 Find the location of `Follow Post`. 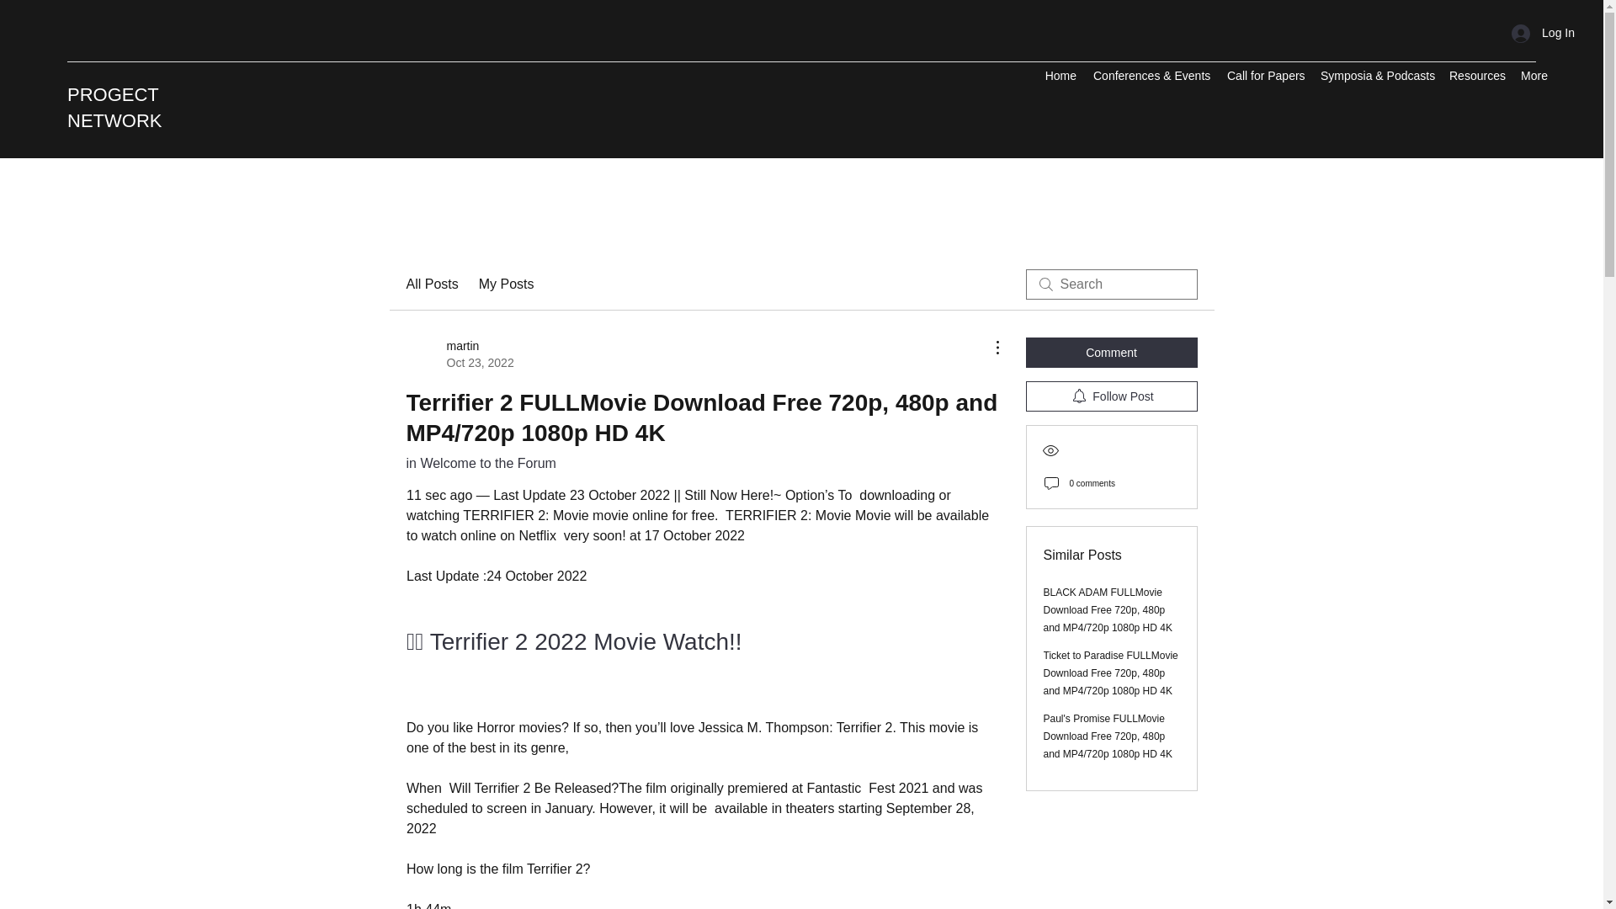

Follow Post is located at coordinates (460, 353).